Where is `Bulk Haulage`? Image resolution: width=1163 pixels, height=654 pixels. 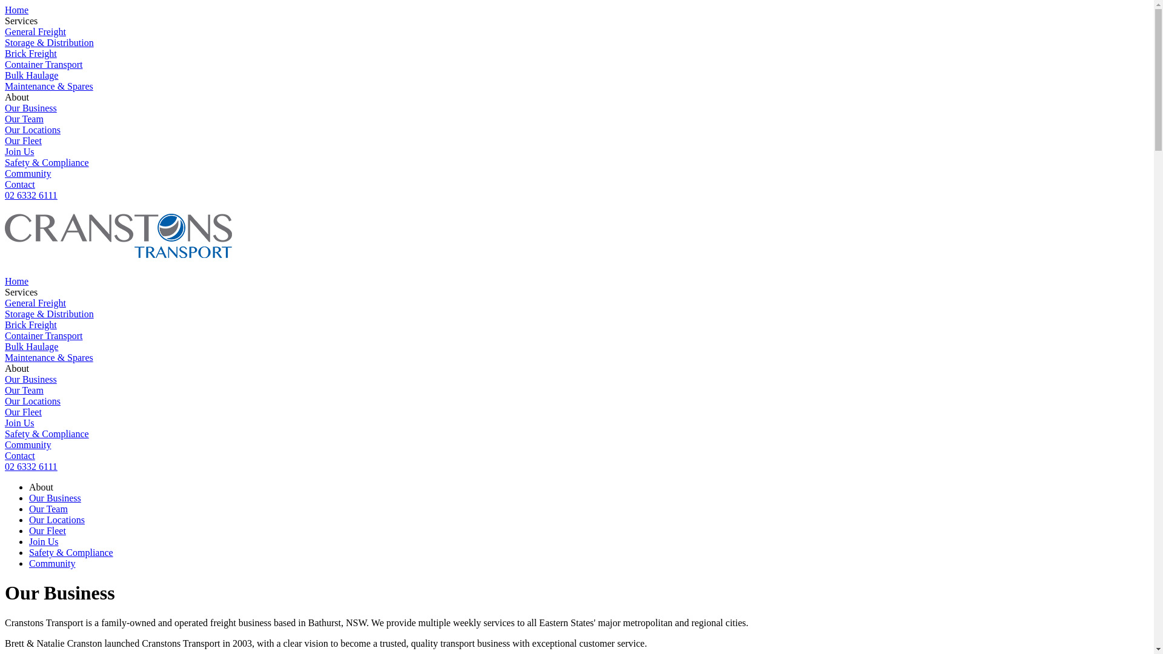 Bulk Haulage is located at coordinates (31, 346).